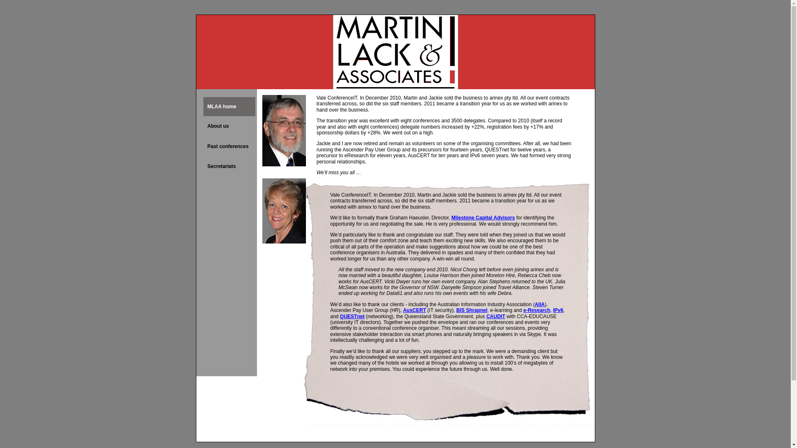  I want to click on About us, so click(229, 126).